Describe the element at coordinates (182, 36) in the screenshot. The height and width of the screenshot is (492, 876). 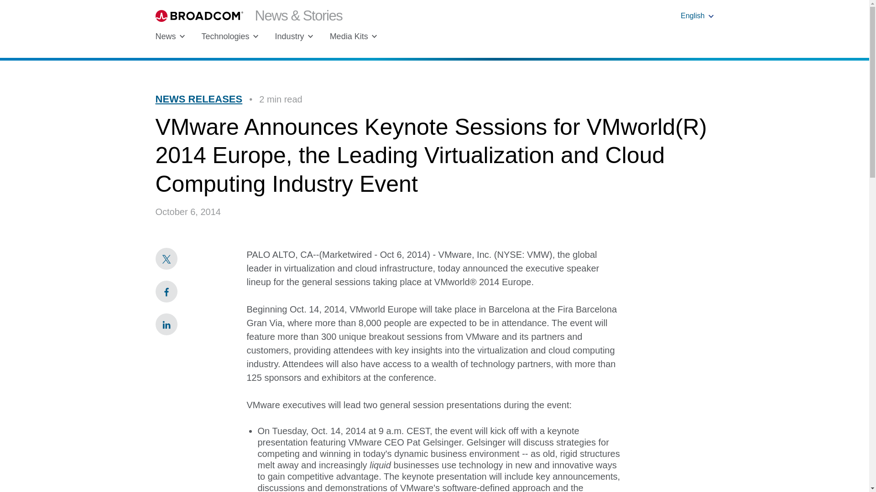
I see `Chevron Down Icon` at that location.